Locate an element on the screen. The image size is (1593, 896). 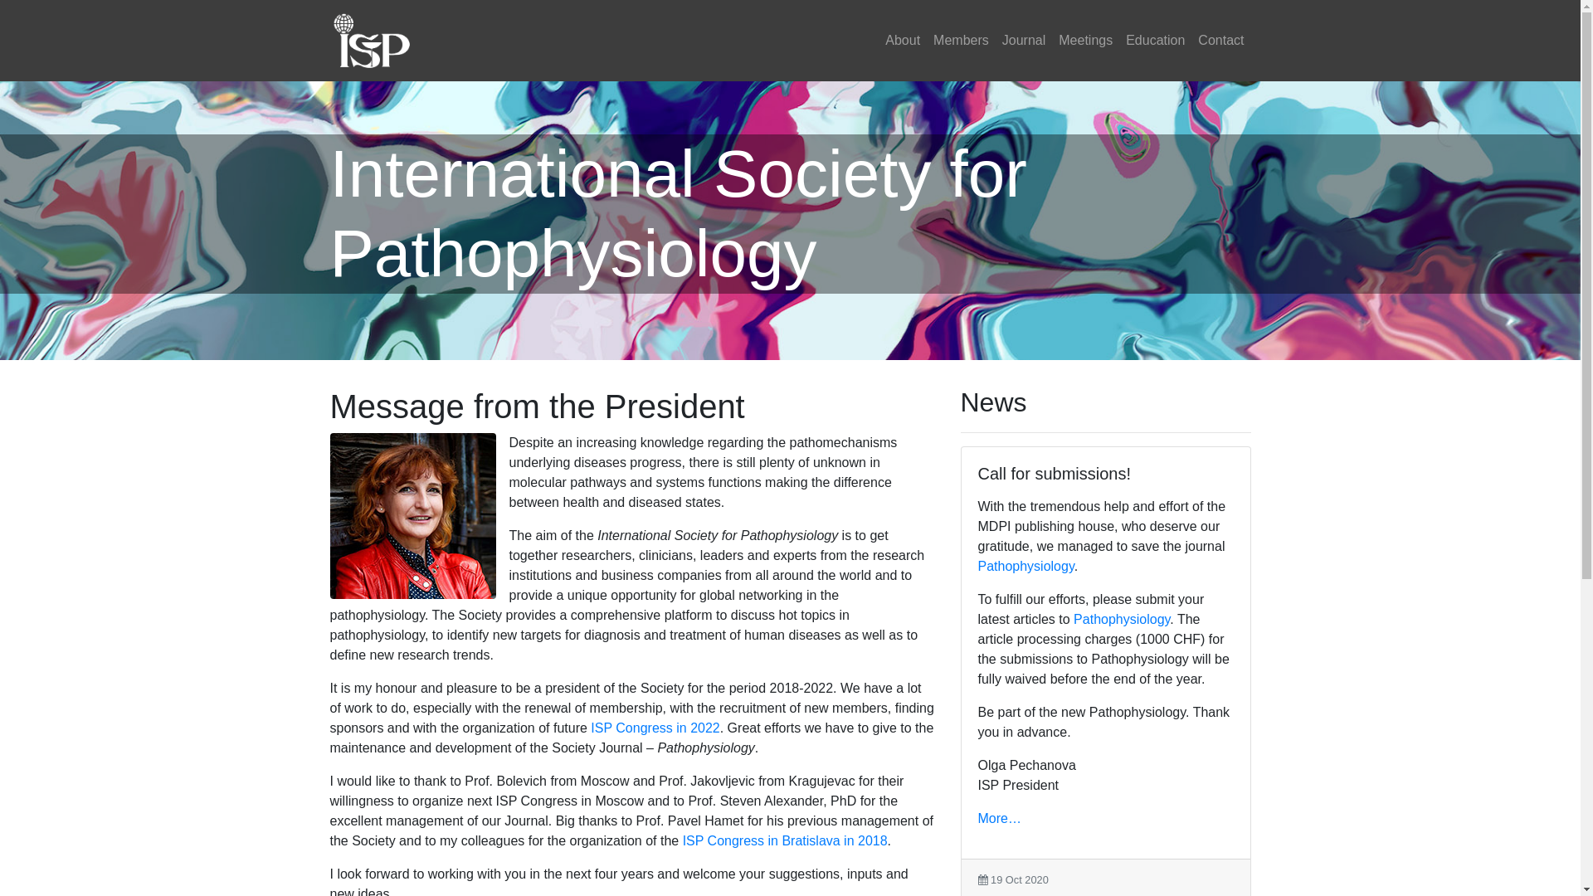
Journal is located at coordinates (1024, 41).